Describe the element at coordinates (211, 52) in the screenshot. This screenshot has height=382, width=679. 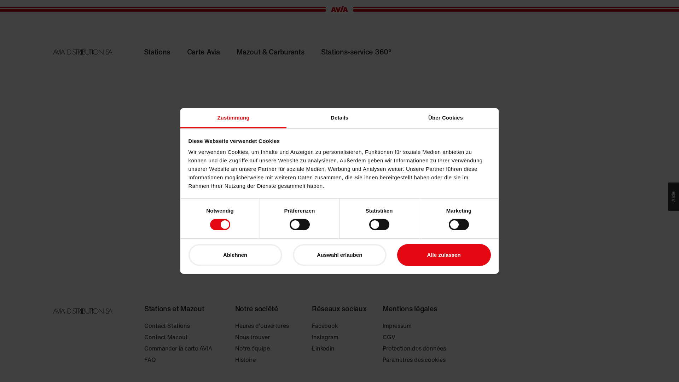
I see `Carte Avia` at that location.